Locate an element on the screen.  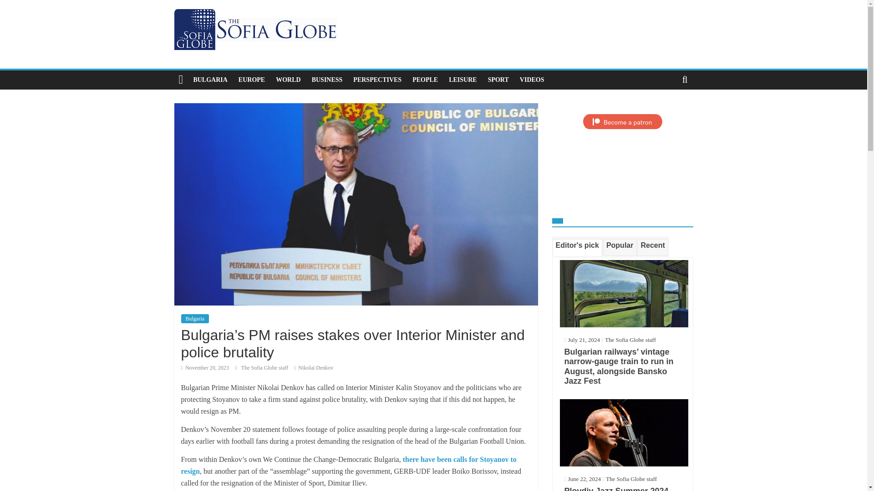
PEOPLE is located at coordinates (425, 80).